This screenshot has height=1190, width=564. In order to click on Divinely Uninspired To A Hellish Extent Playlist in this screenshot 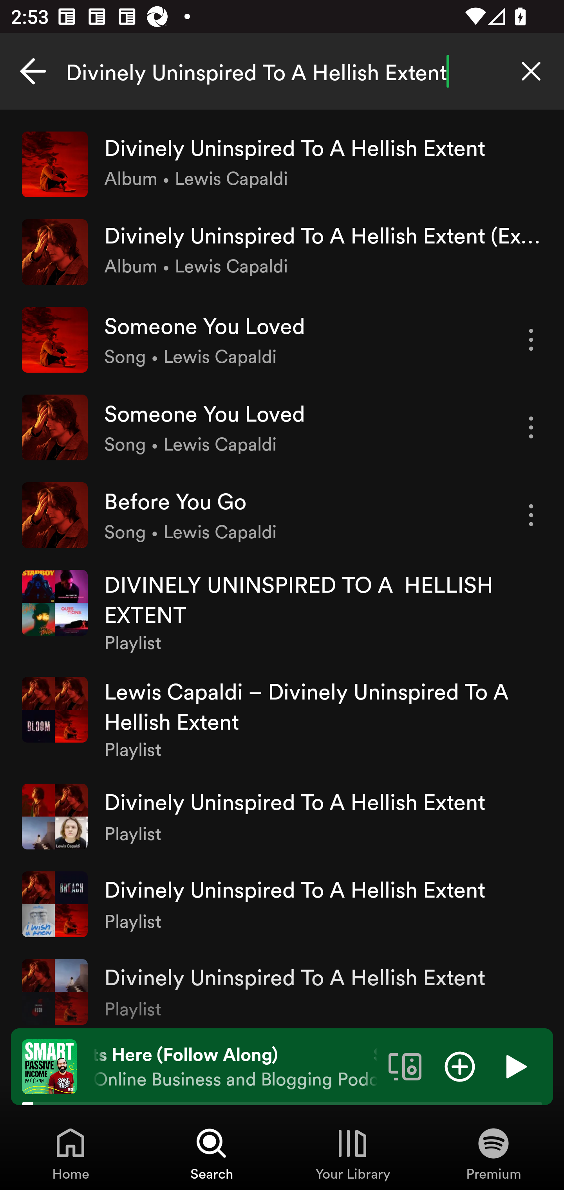, I will do `click(282, 816)`.